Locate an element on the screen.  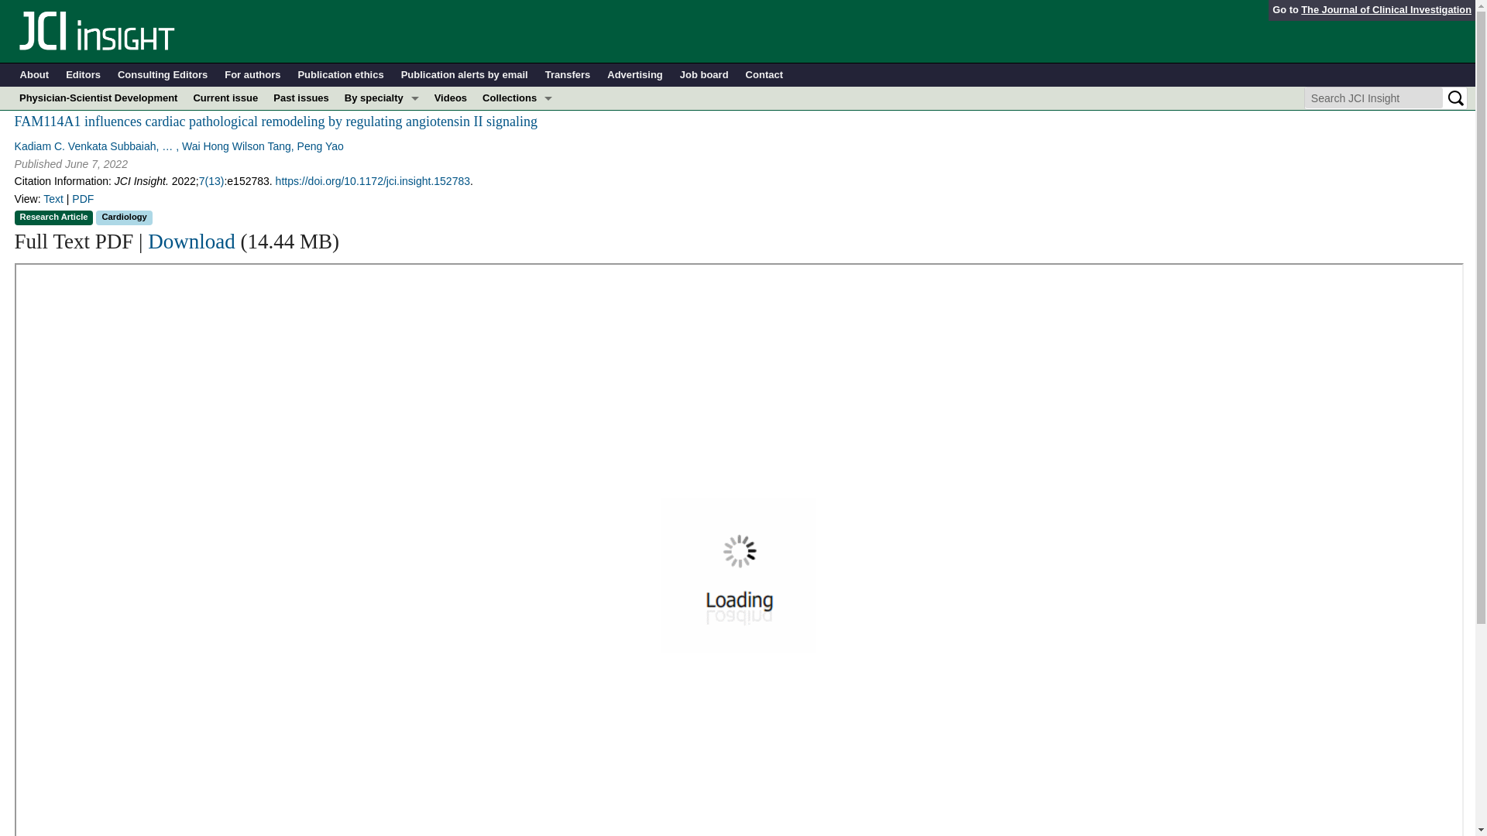
All ... is located at coordinates (382, 284).